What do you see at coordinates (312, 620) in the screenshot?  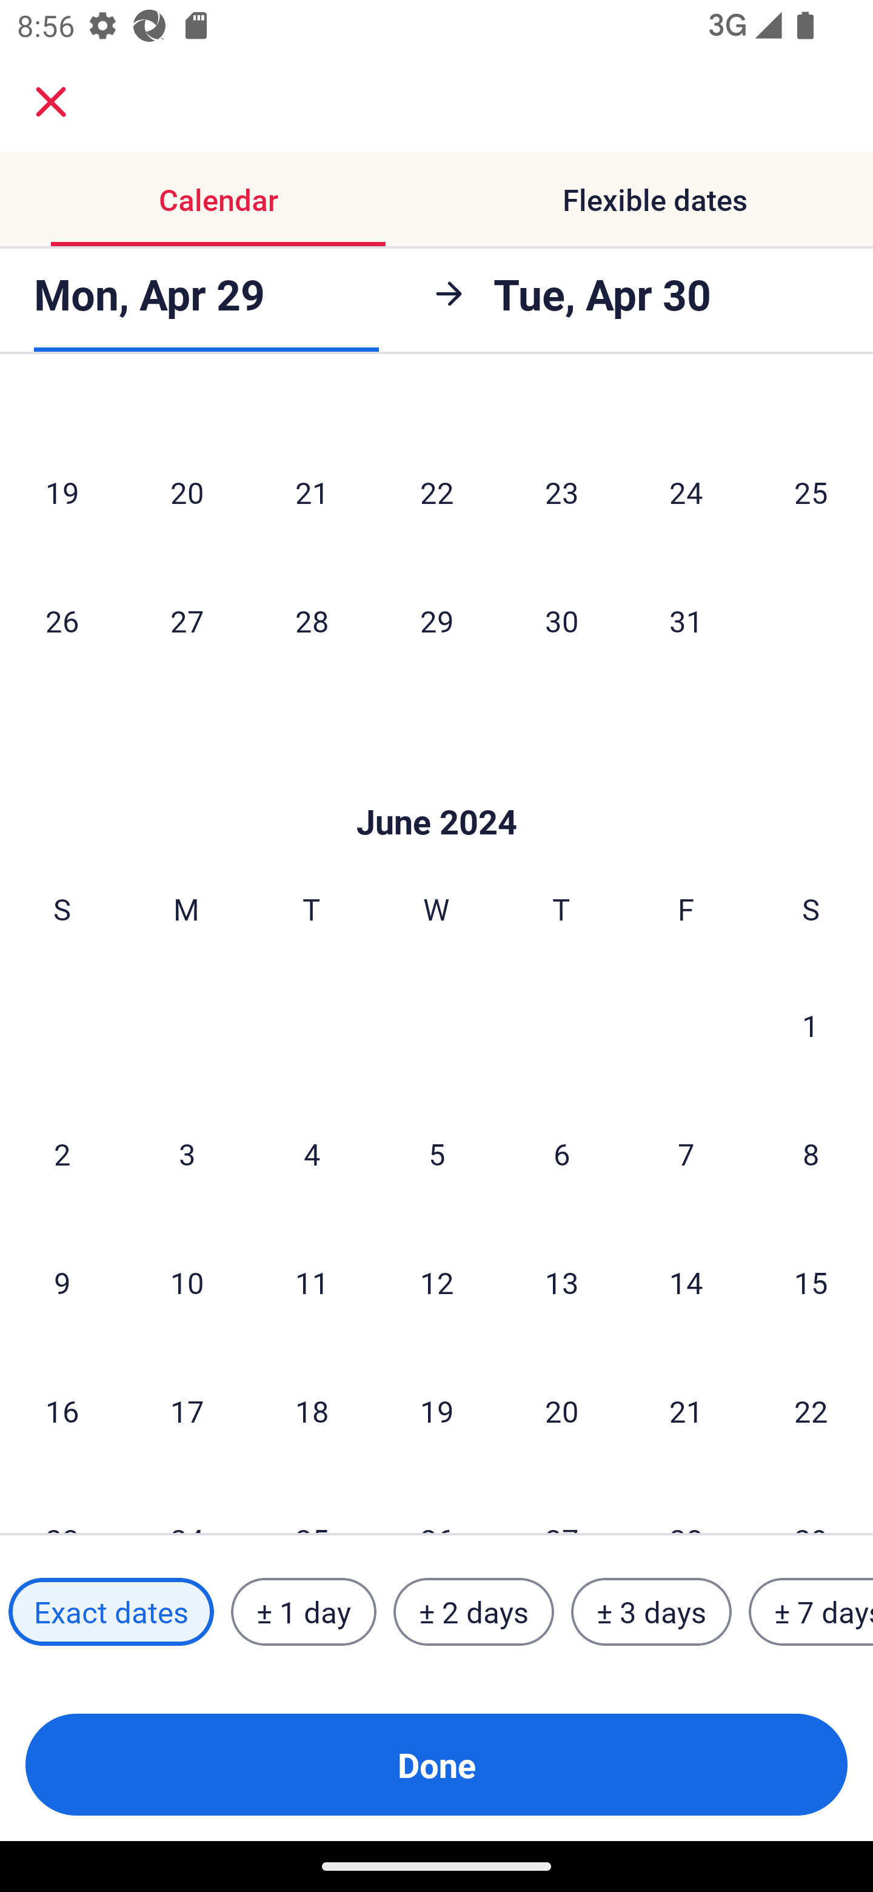 I see `28 Tuesday, May 28, 2024` at bounding box center [312, 620].